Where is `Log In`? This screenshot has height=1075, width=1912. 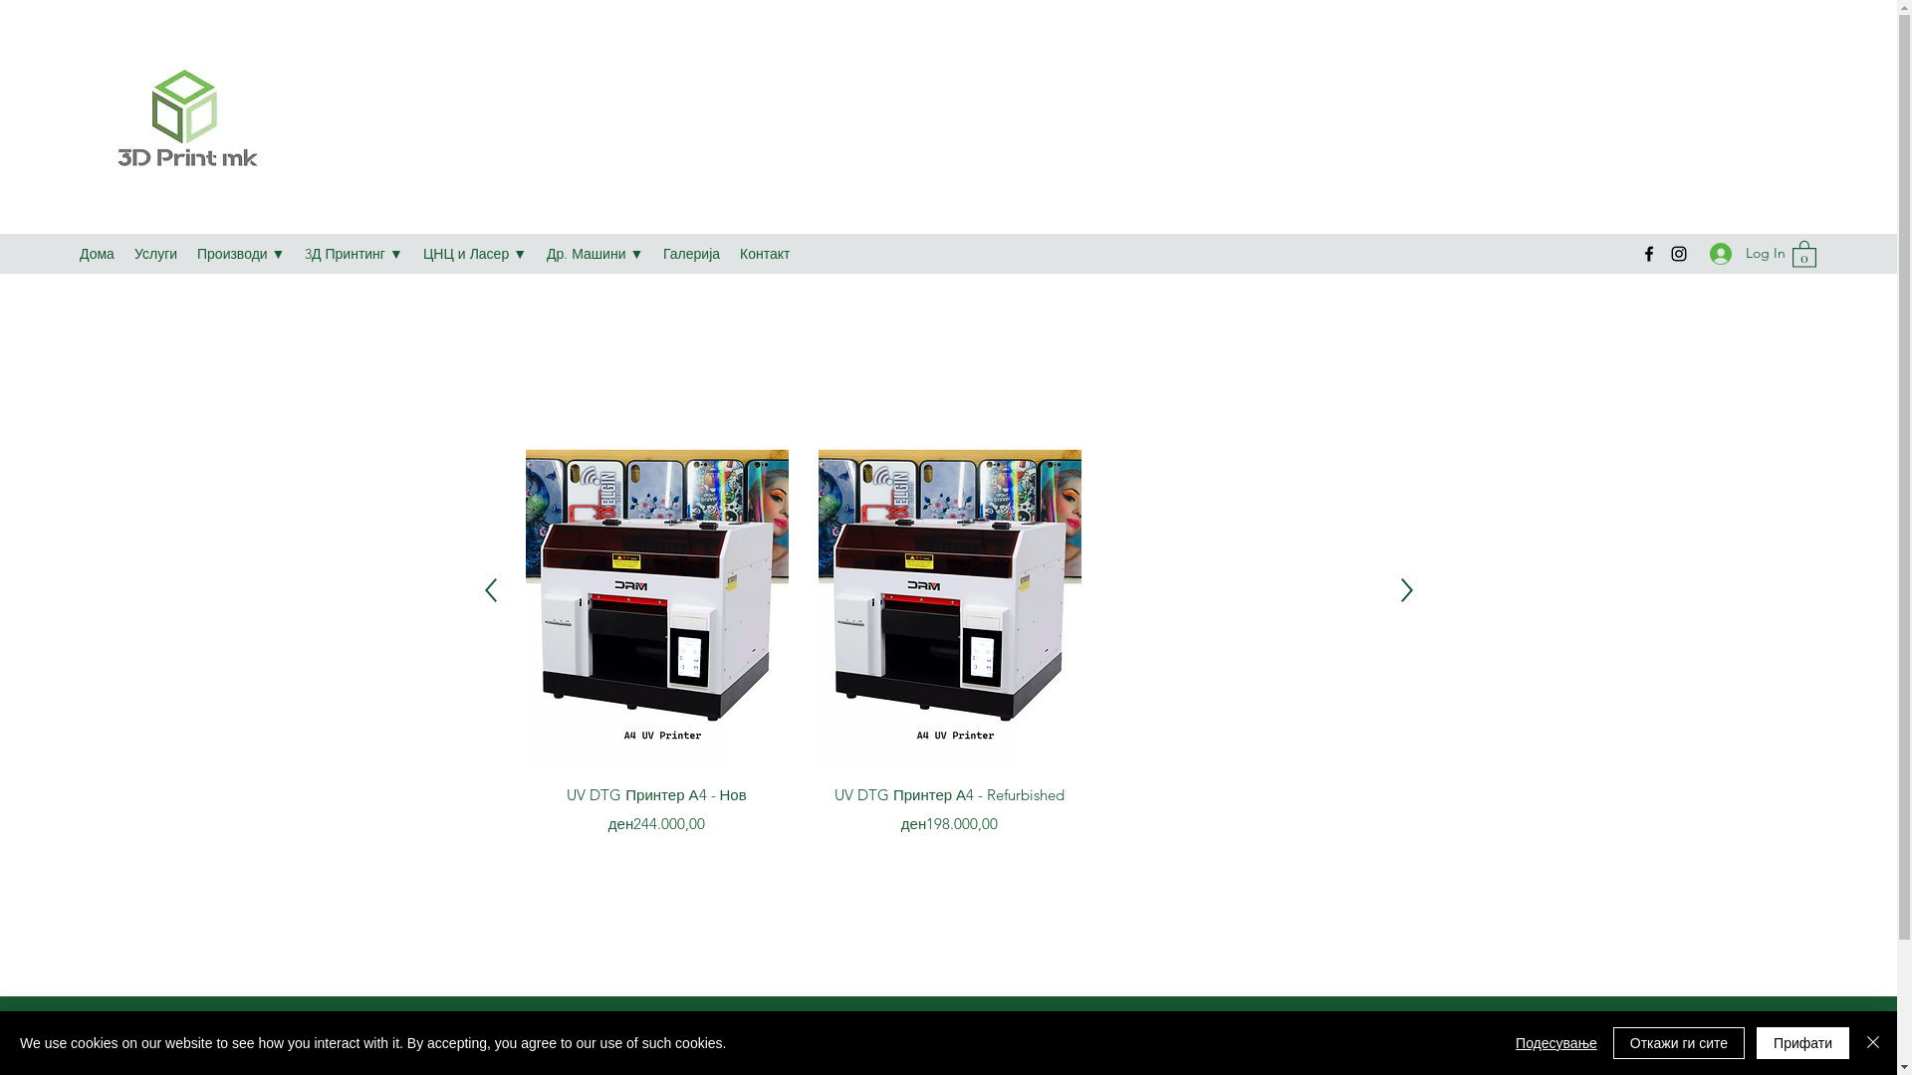 Log In is located at coordinates (1741, 253).